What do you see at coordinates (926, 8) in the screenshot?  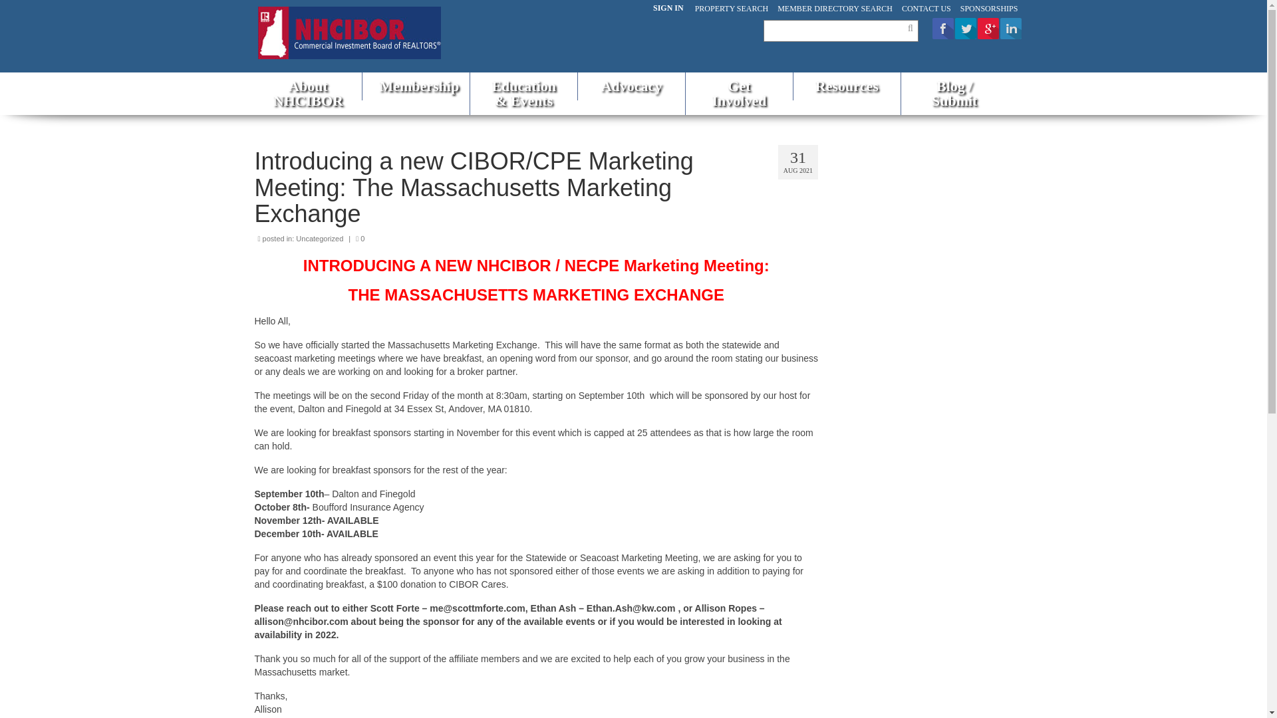 I see `CONTACT US` at bounding box center [926, 8].